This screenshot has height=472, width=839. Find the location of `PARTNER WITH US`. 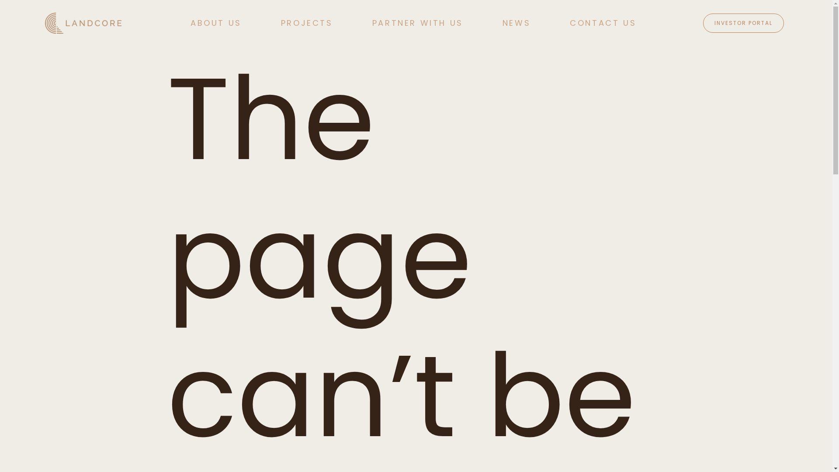

PARTNER WITH US is located at coordinates (418, 23).